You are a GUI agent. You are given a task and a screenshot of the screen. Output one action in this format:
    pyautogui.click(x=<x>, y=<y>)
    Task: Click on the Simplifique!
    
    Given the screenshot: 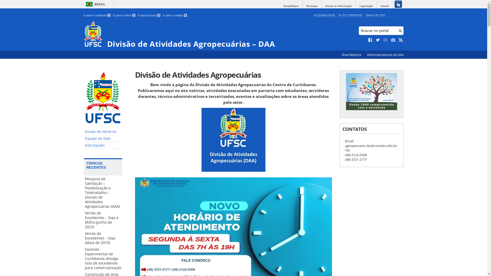 What is the action you would take?
    pyautogui.click(x=291, y=6)
    